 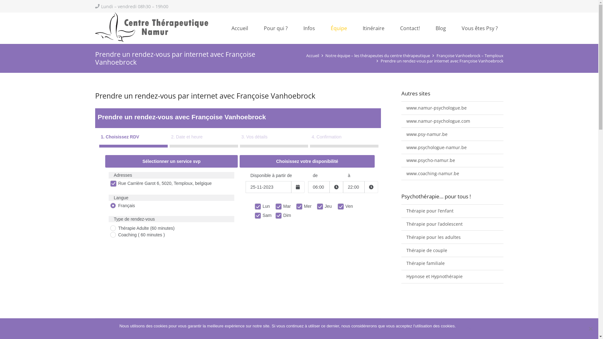 I want to click on Infos, so click(x=309, y=28).